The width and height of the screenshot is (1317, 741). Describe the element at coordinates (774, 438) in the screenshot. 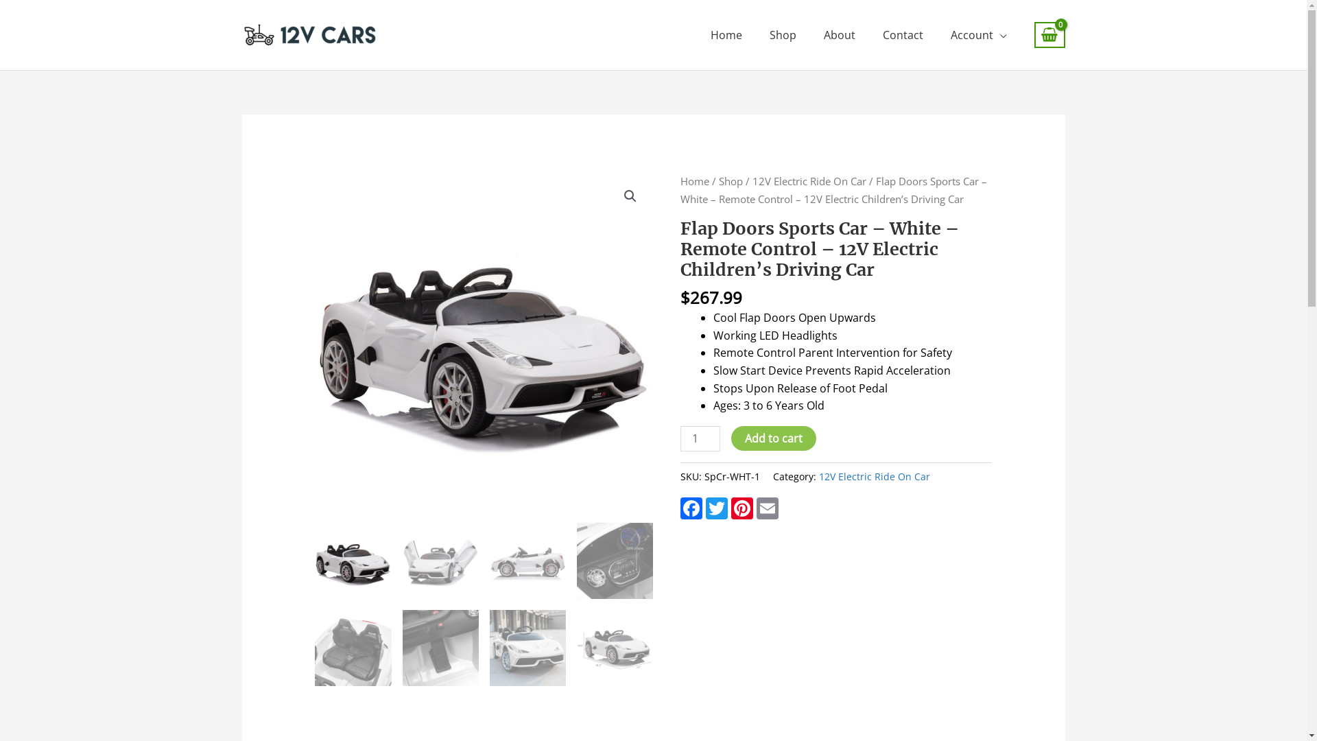

I see `Add to cart` at that location.